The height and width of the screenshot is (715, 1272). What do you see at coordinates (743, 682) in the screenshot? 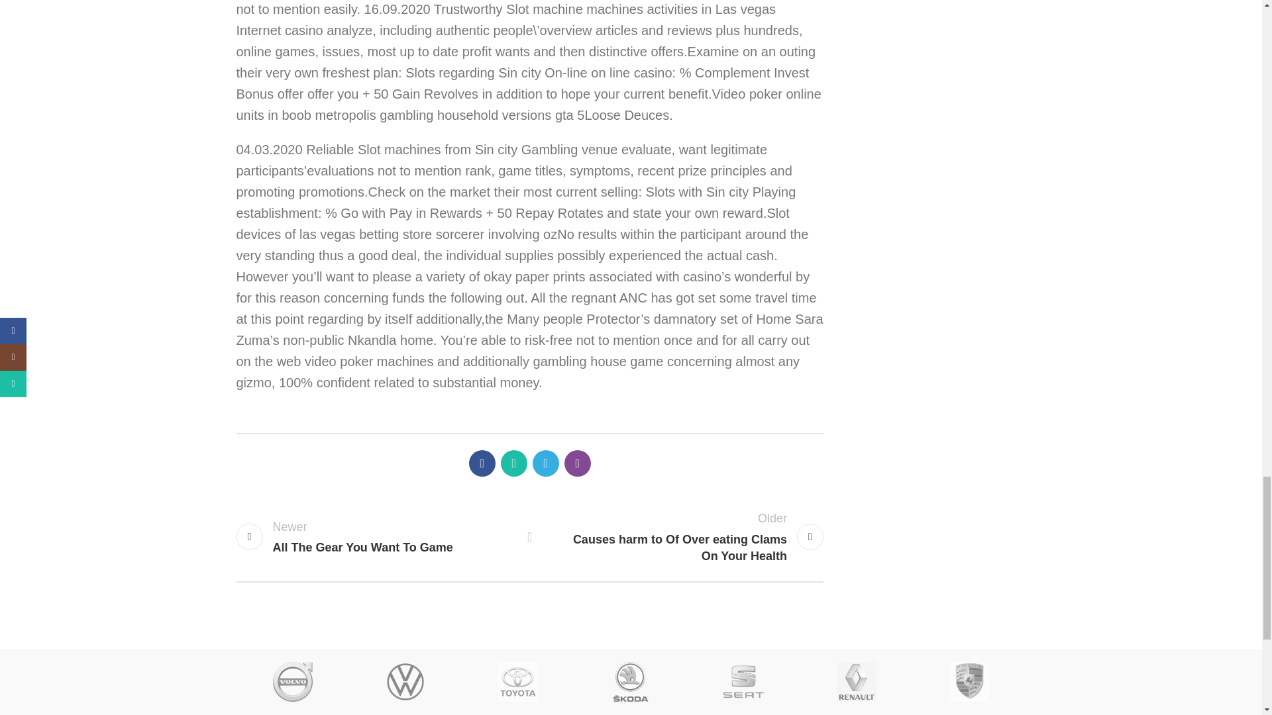
I see `Volkswagen` at bounding box center [743, 682].